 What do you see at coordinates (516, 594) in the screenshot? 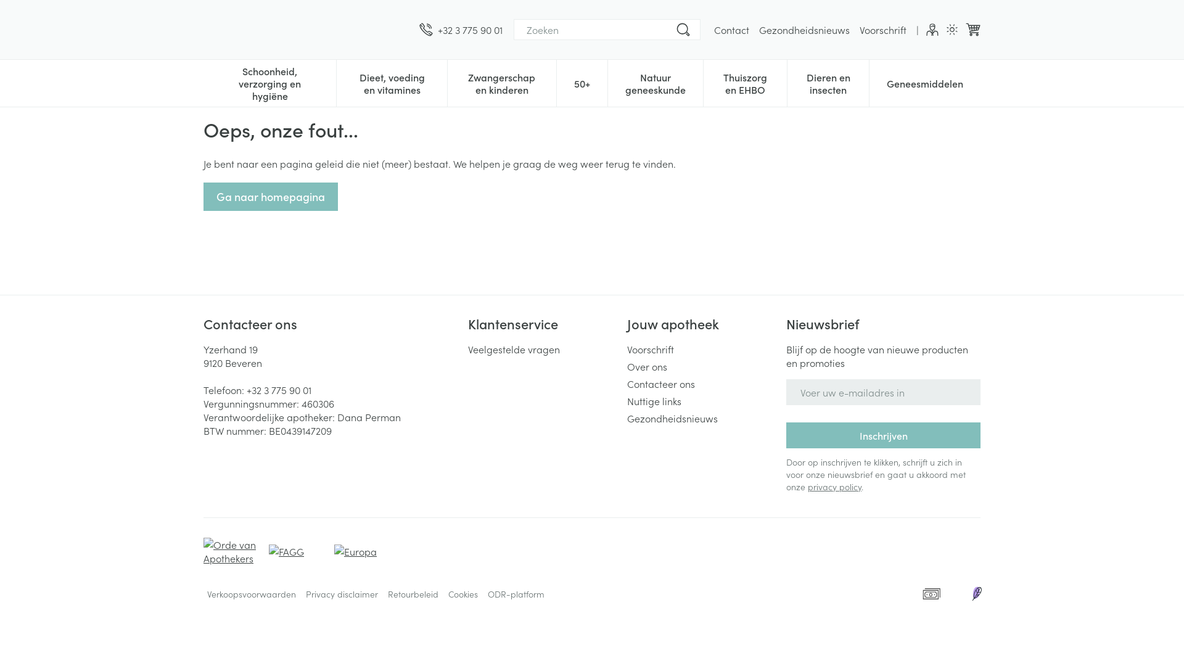
I see `ODR-platform` at bounding box center [516, 594].